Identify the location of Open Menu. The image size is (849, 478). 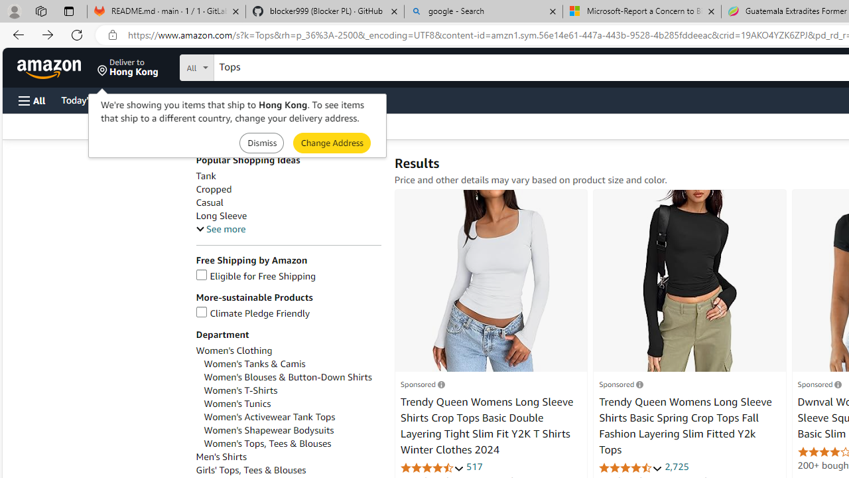
(32, 100).